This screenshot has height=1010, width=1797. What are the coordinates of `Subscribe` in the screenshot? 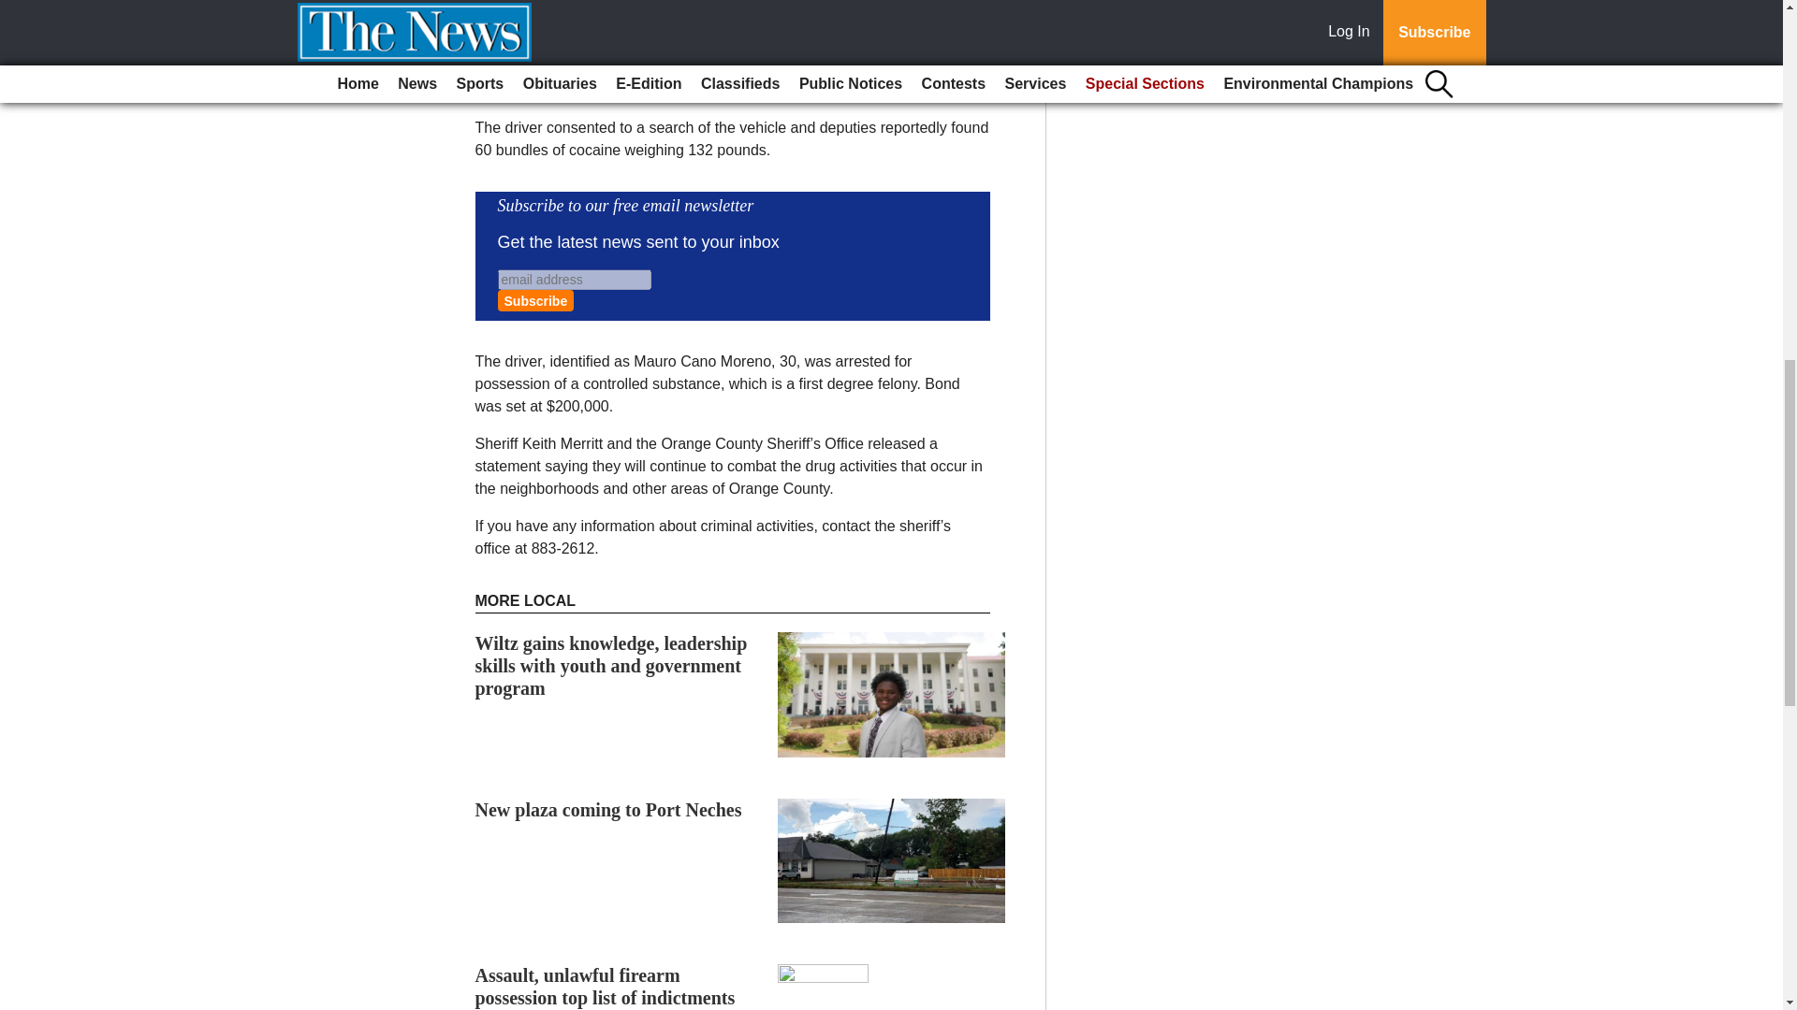 It's located at (535, 299).